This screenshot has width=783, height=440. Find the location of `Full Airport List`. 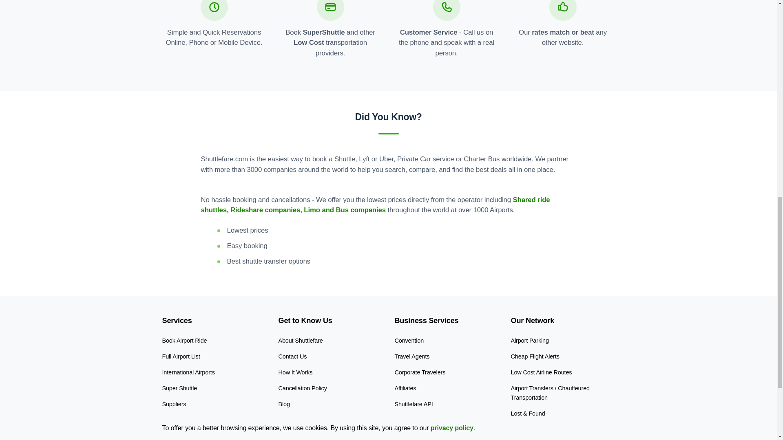

Full Airport List is located at coordinates (181, 356).